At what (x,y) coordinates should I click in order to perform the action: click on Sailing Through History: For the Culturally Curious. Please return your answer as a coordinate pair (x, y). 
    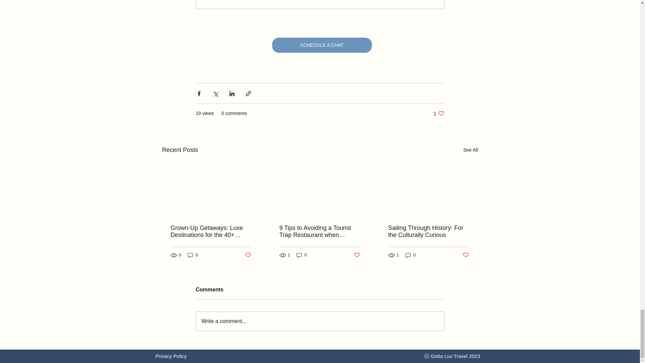
    Looking at the image, I should click on (428, 231).